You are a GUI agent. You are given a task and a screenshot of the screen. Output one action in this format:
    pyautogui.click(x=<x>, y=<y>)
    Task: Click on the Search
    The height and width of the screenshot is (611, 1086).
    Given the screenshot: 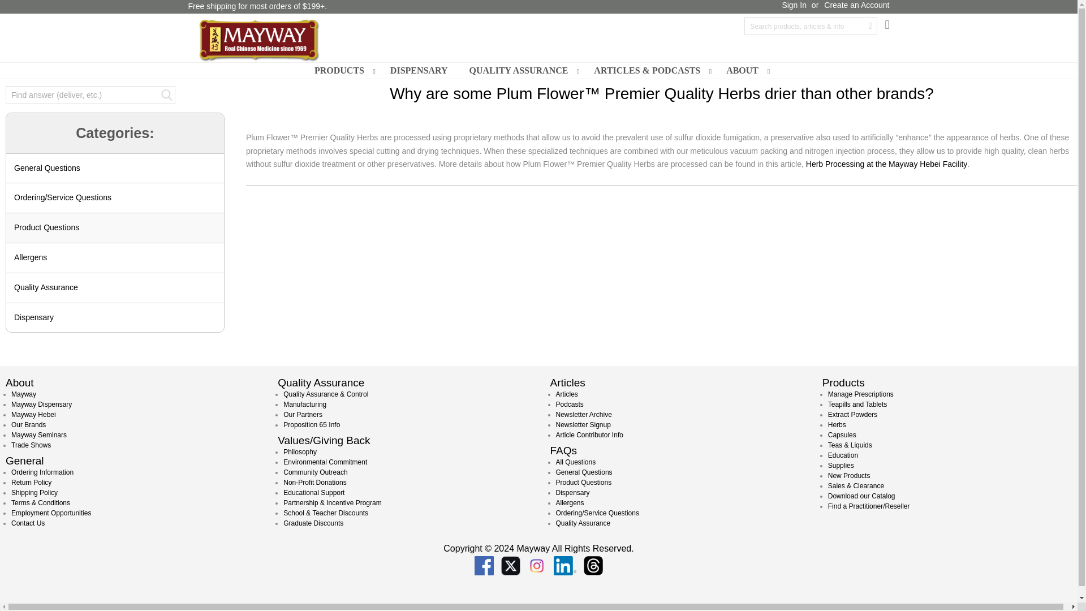 What is the action you would take?
    pyautogui.click(x=90, y=95)
    